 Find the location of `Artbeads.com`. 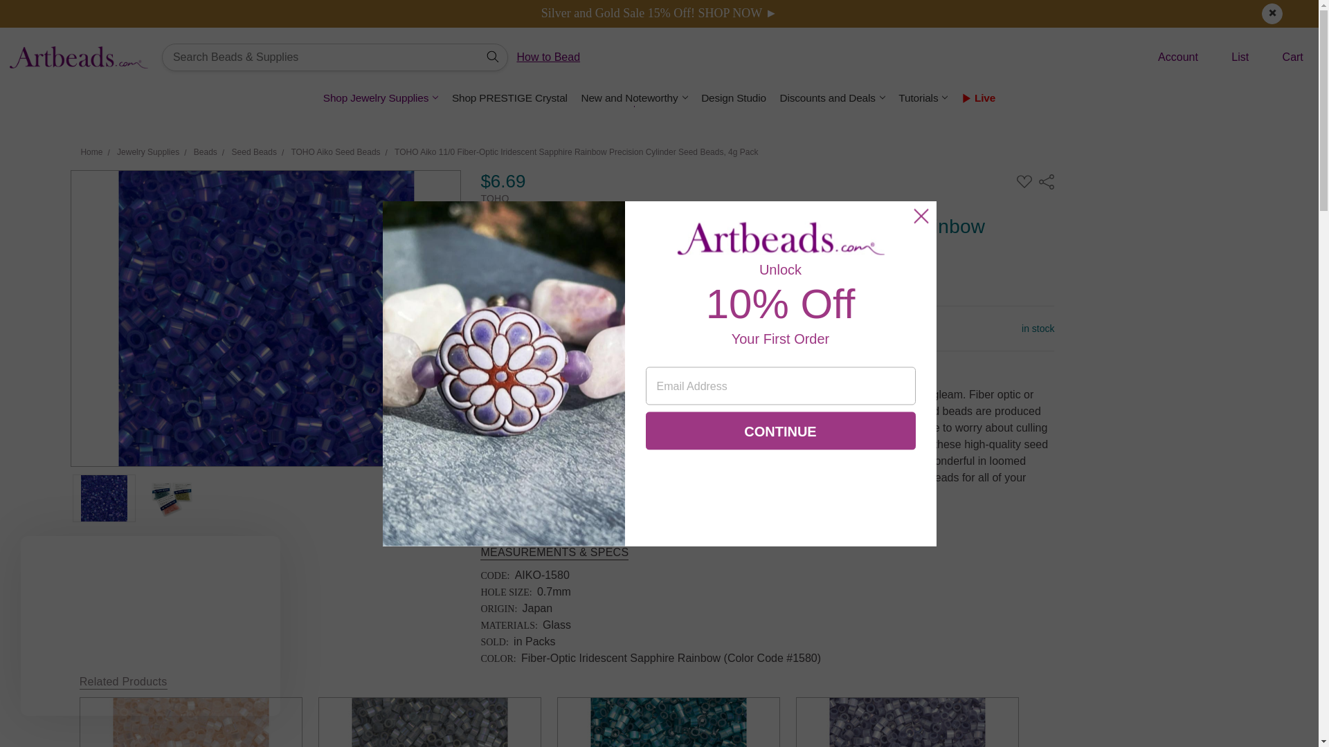

Artbeads.com is located at coordinates (78, 57).